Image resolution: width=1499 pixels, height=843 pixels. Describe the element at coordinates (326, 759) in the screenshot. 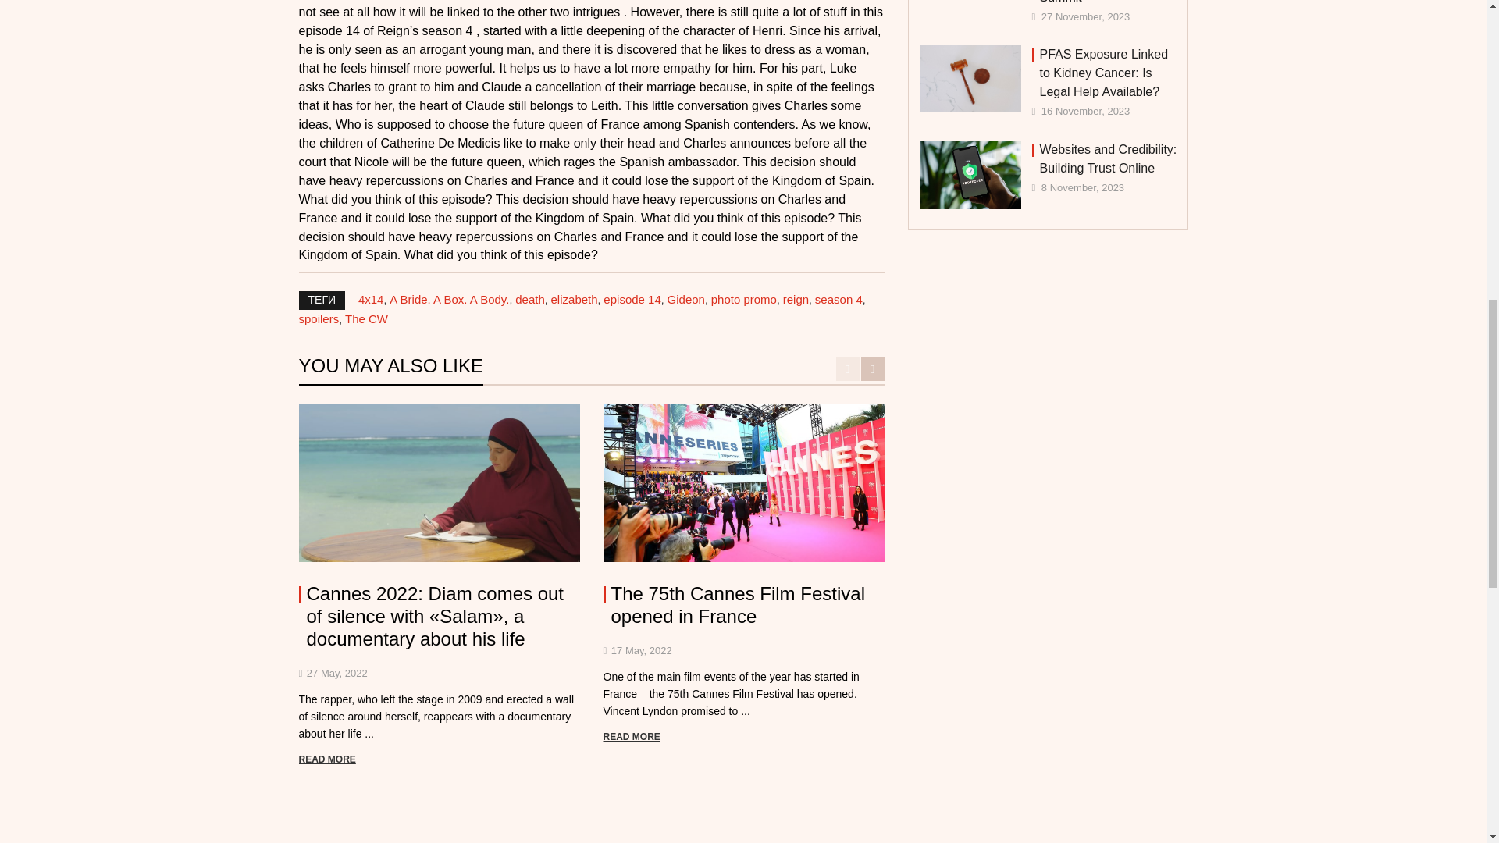

I see `READ MORE` at that location.